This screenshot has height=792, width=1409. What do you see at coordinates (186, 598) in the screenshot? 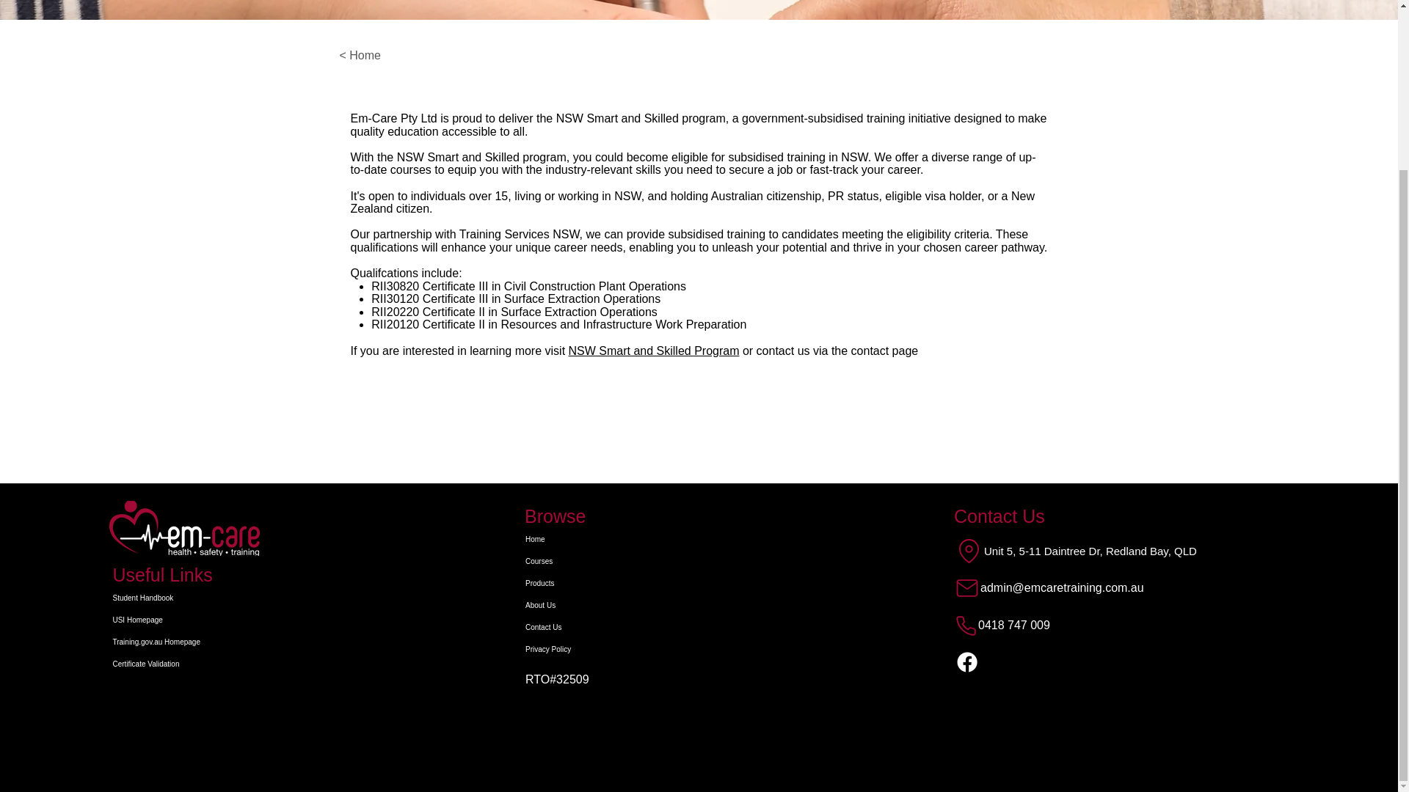
I see `Student Handbook` at bounding box center [186, 598].